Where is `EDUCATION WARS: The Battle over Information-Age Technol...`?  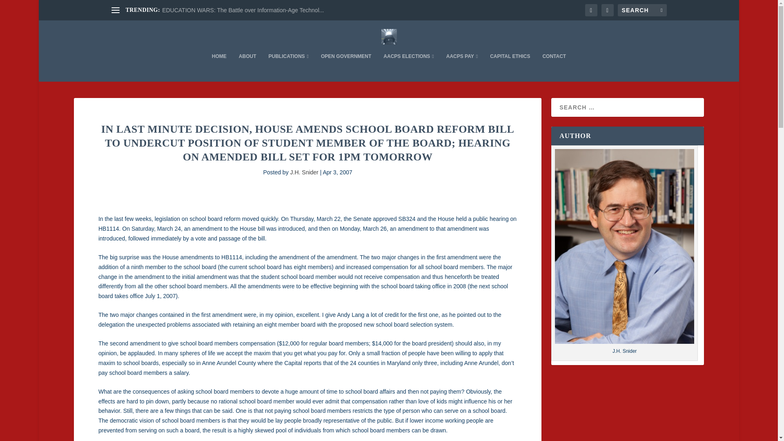
EDUCATION WARS: The Battle over Information-Age Technol... is located at coordinates (243, 10).